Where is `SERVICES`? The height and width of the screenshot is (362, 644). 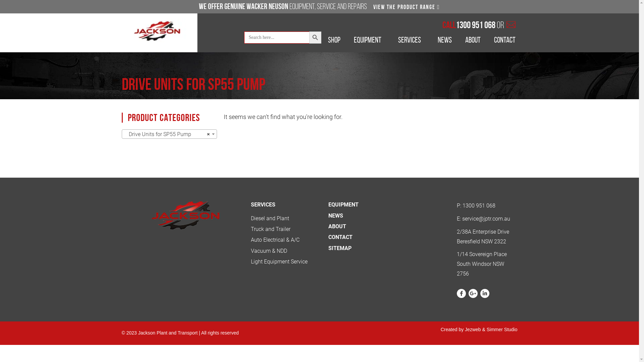 SERVICES is located at coordinates (411, 42).